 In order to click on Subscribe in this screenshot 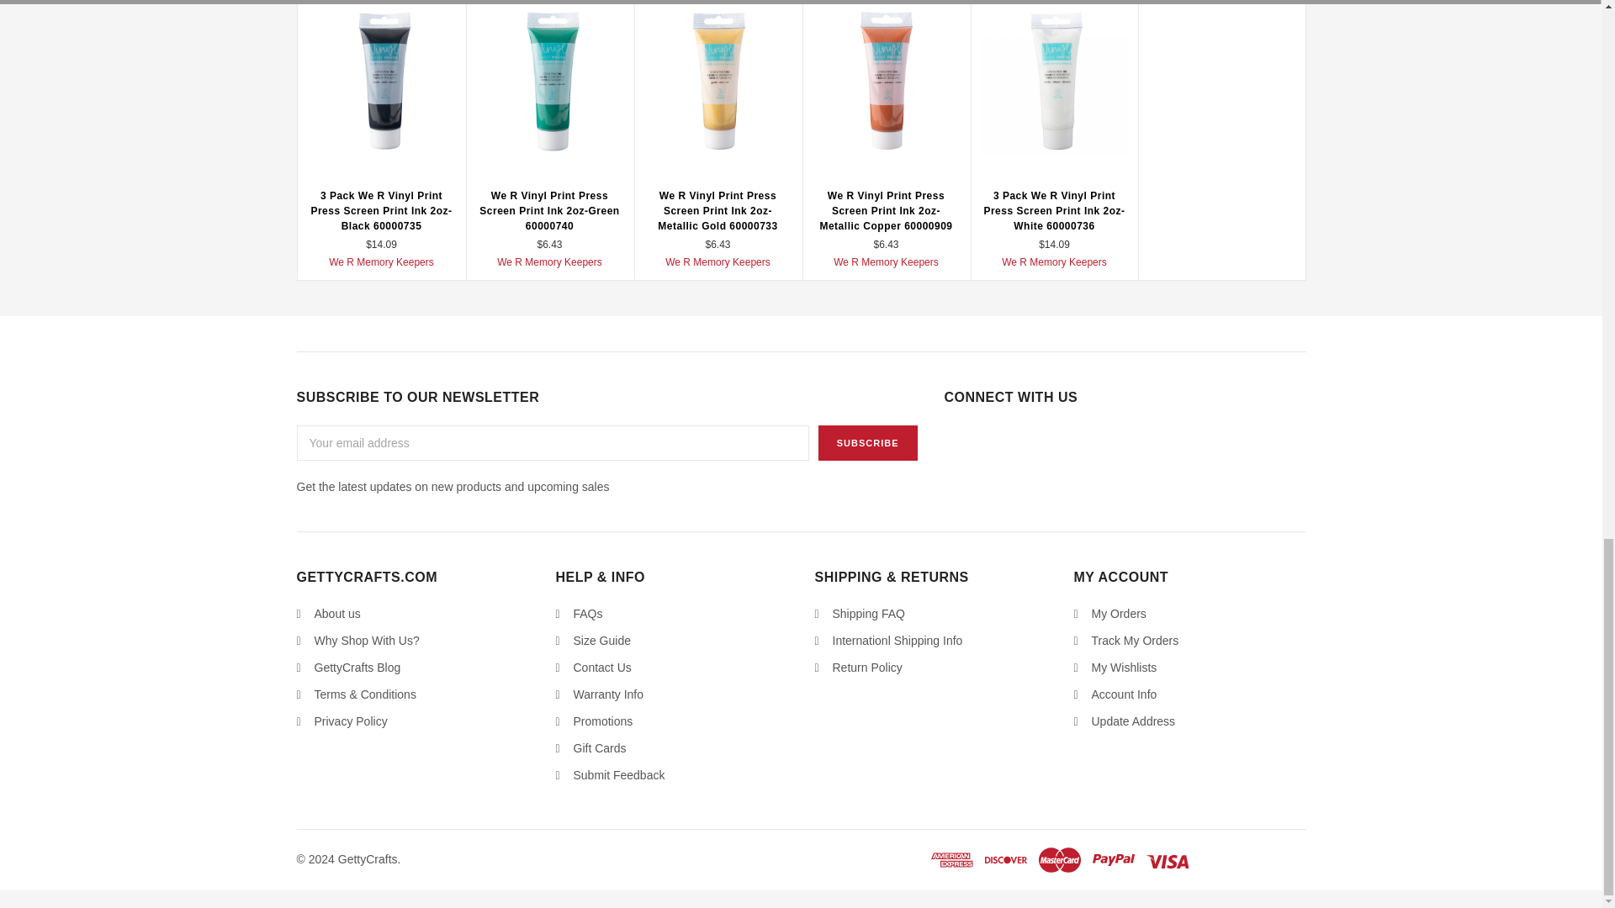, I will do `click(868, 442)`.